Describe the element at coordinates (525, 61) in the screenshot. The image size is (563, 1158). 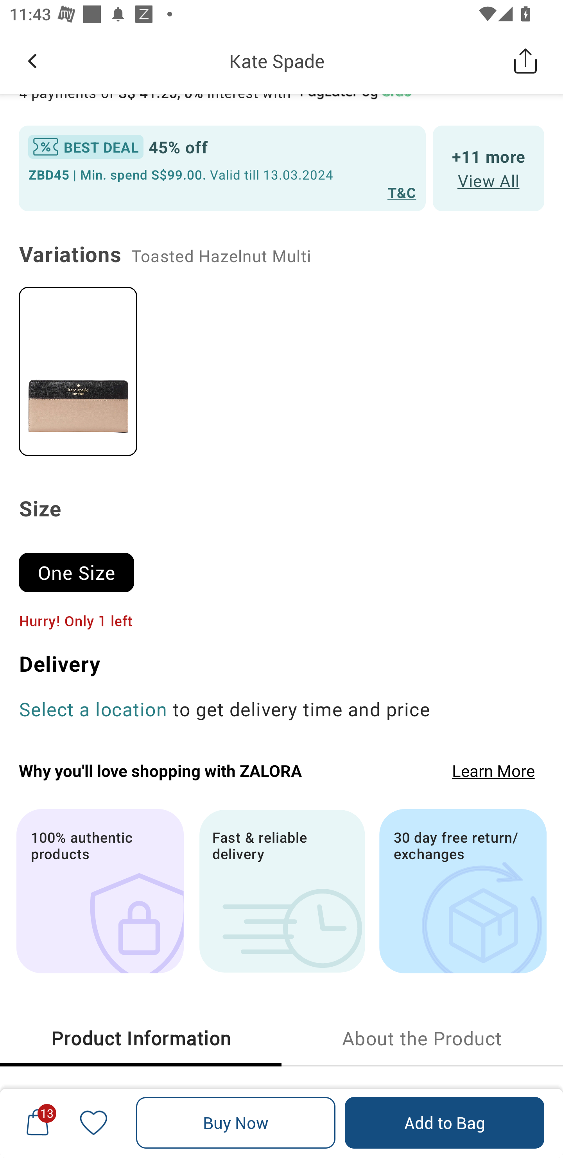
I see `Share this Product` at that location.